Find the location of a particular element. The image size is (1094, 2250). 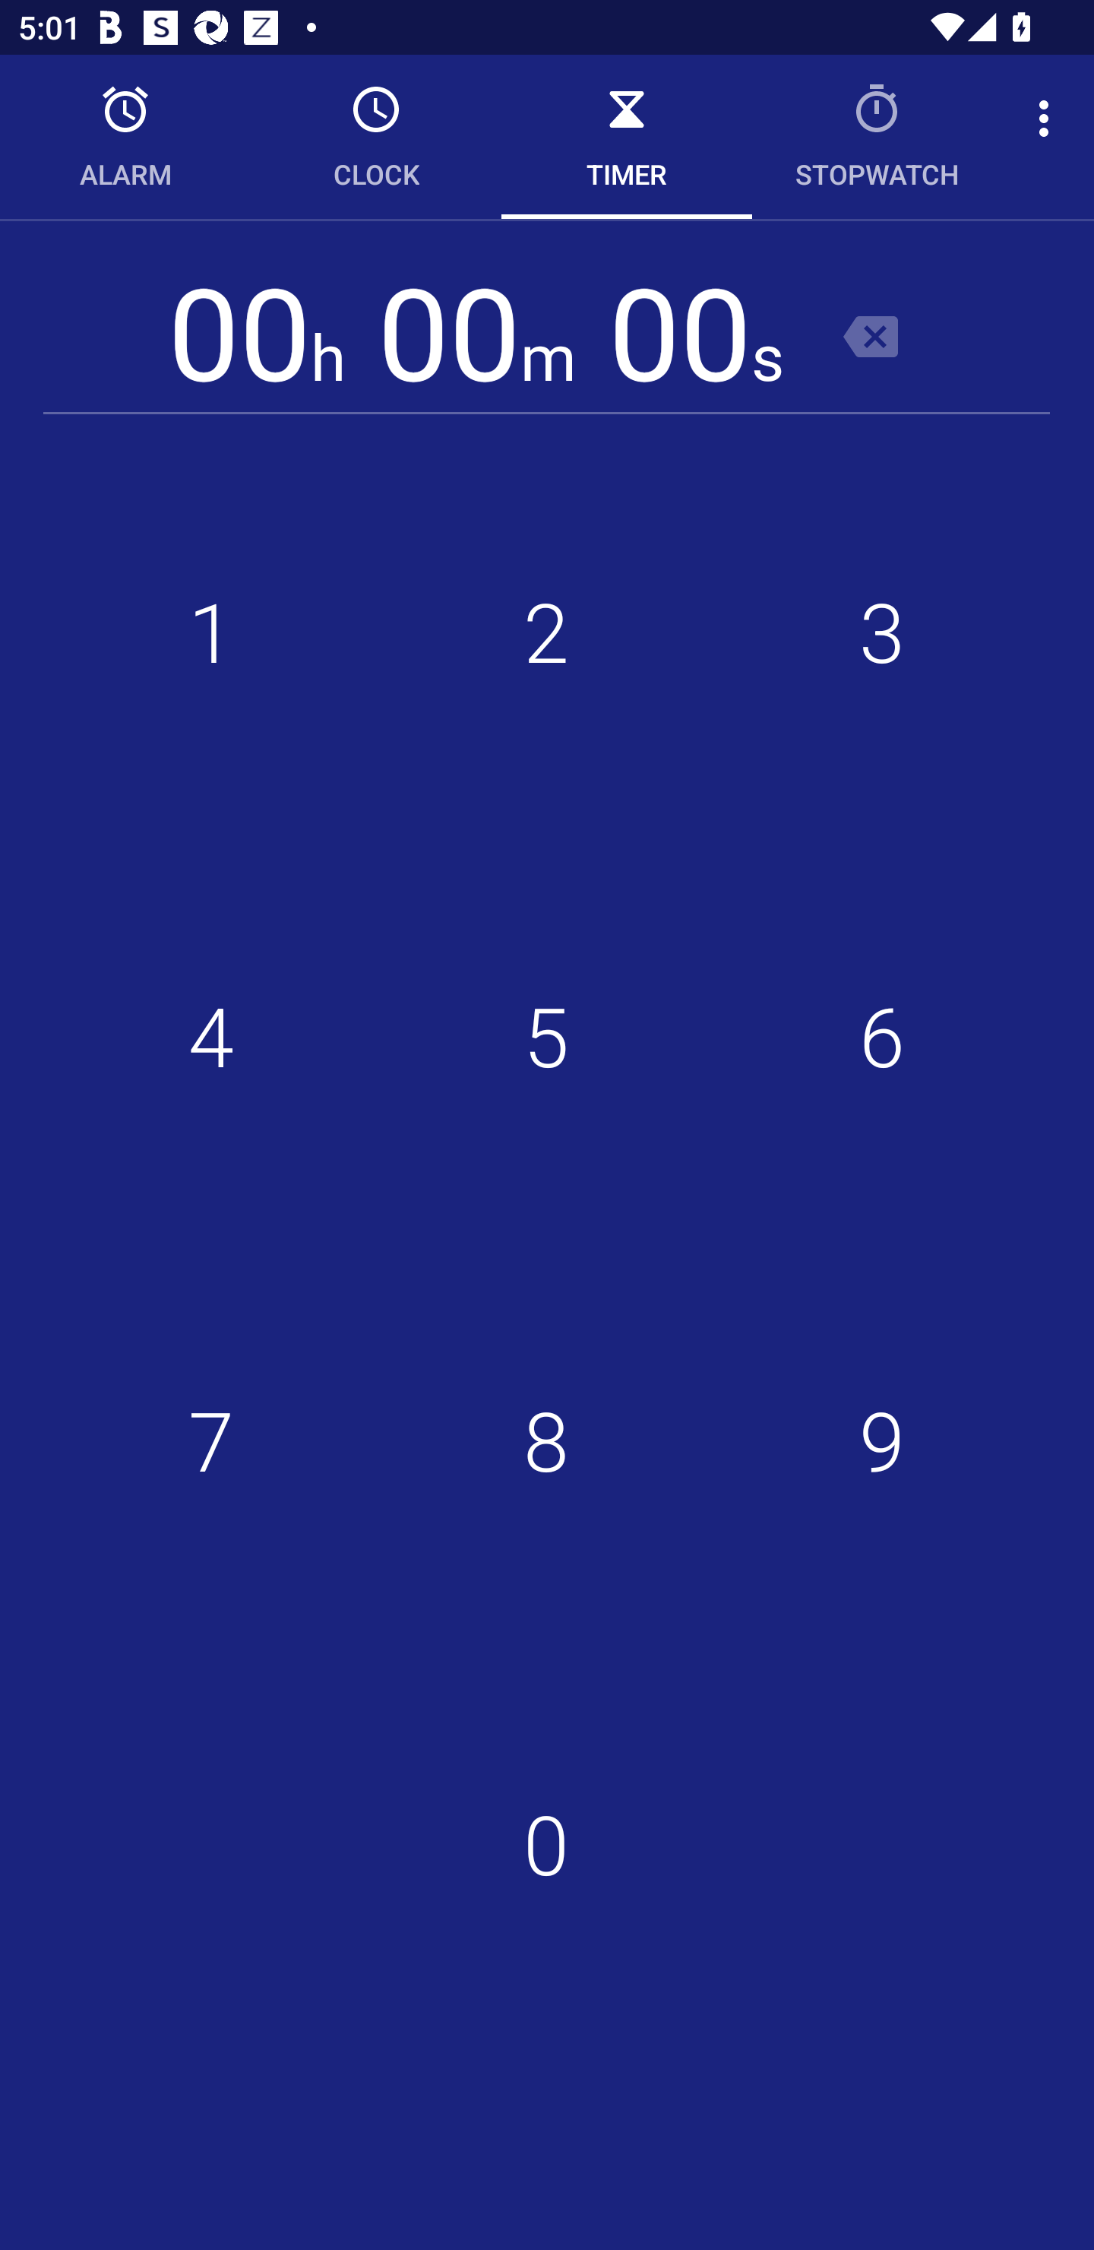

3 is located at coordinates (882, 634).